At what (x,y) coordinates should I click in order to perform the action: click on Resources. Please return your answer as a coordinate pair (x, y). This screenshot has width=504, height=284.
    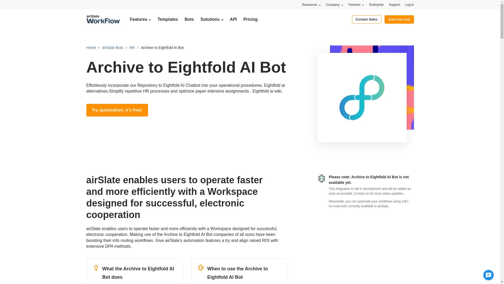
    Looking at the image, I should click on (311, 4).